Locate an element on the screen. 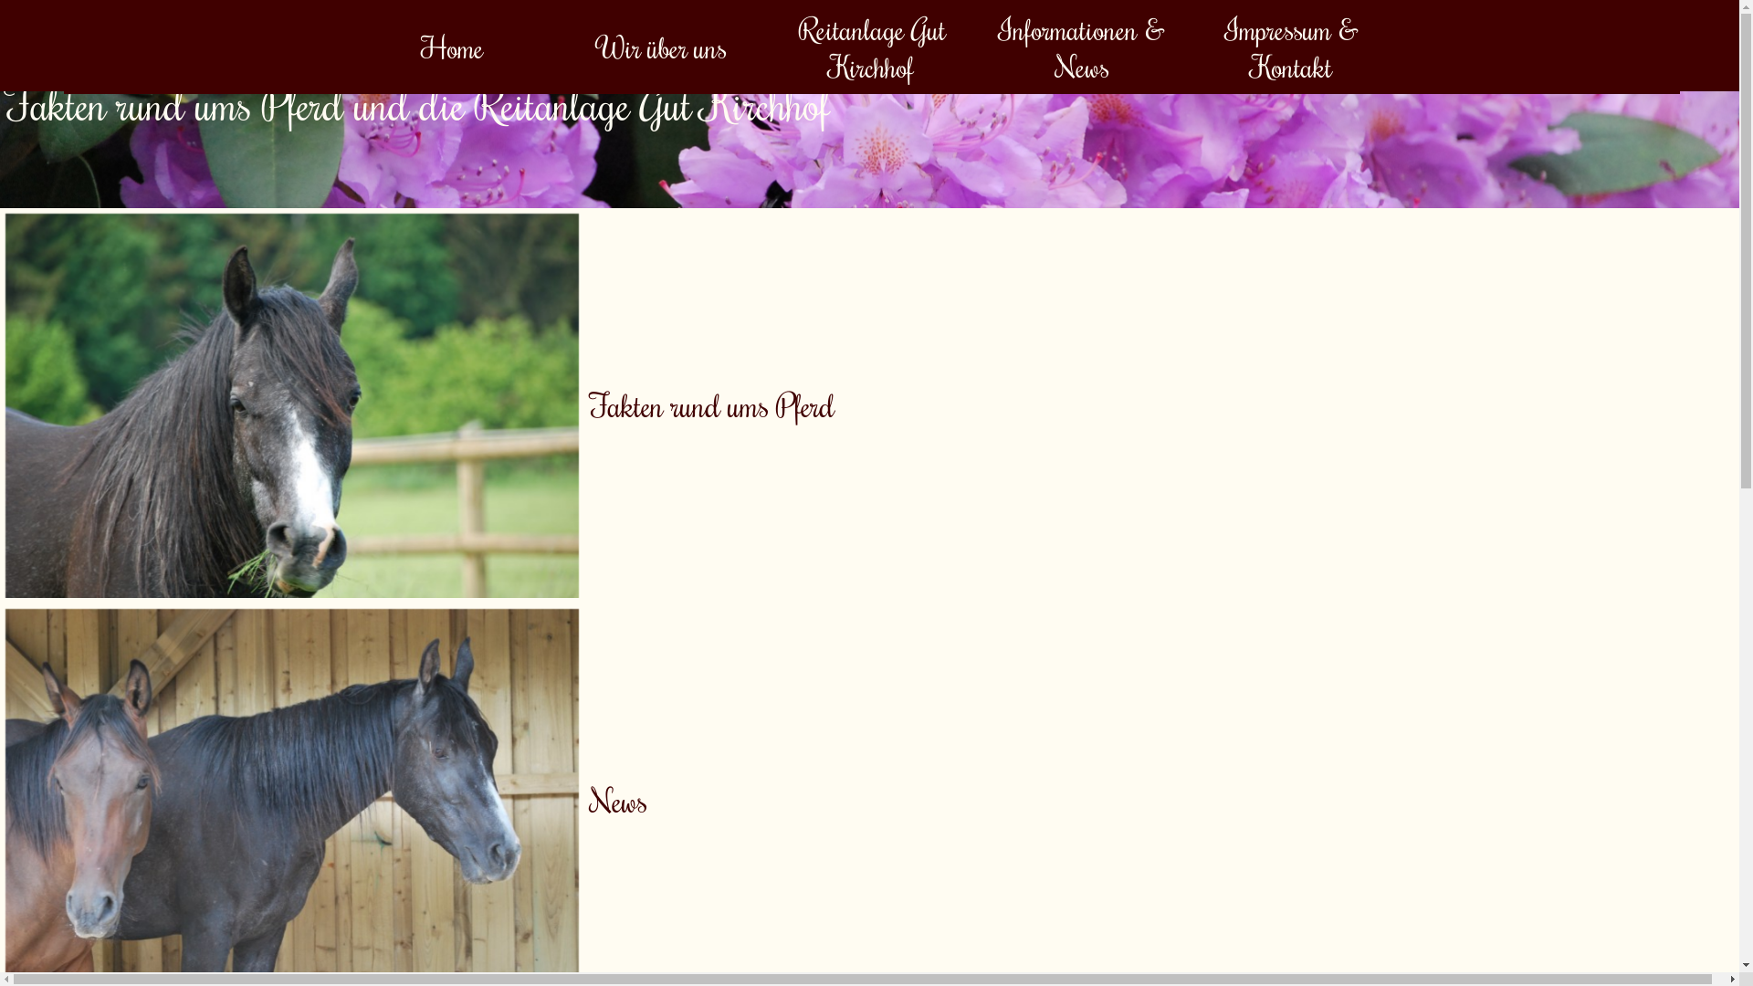  Reitanlage Gut Kirchhof is located at coordinates (872, 47).